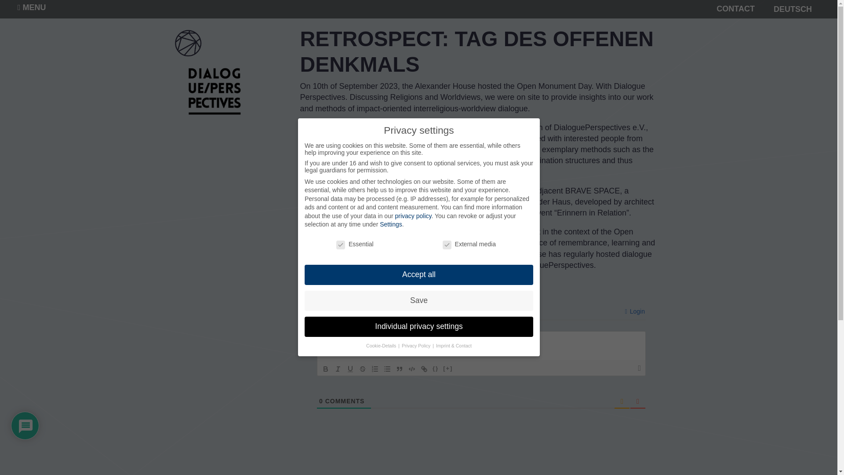 Image resolution: width=844 pixels, height=475 pixels. Describe the element at coordinates (375, 369) in the screenshot. I see `ordered` at that location.